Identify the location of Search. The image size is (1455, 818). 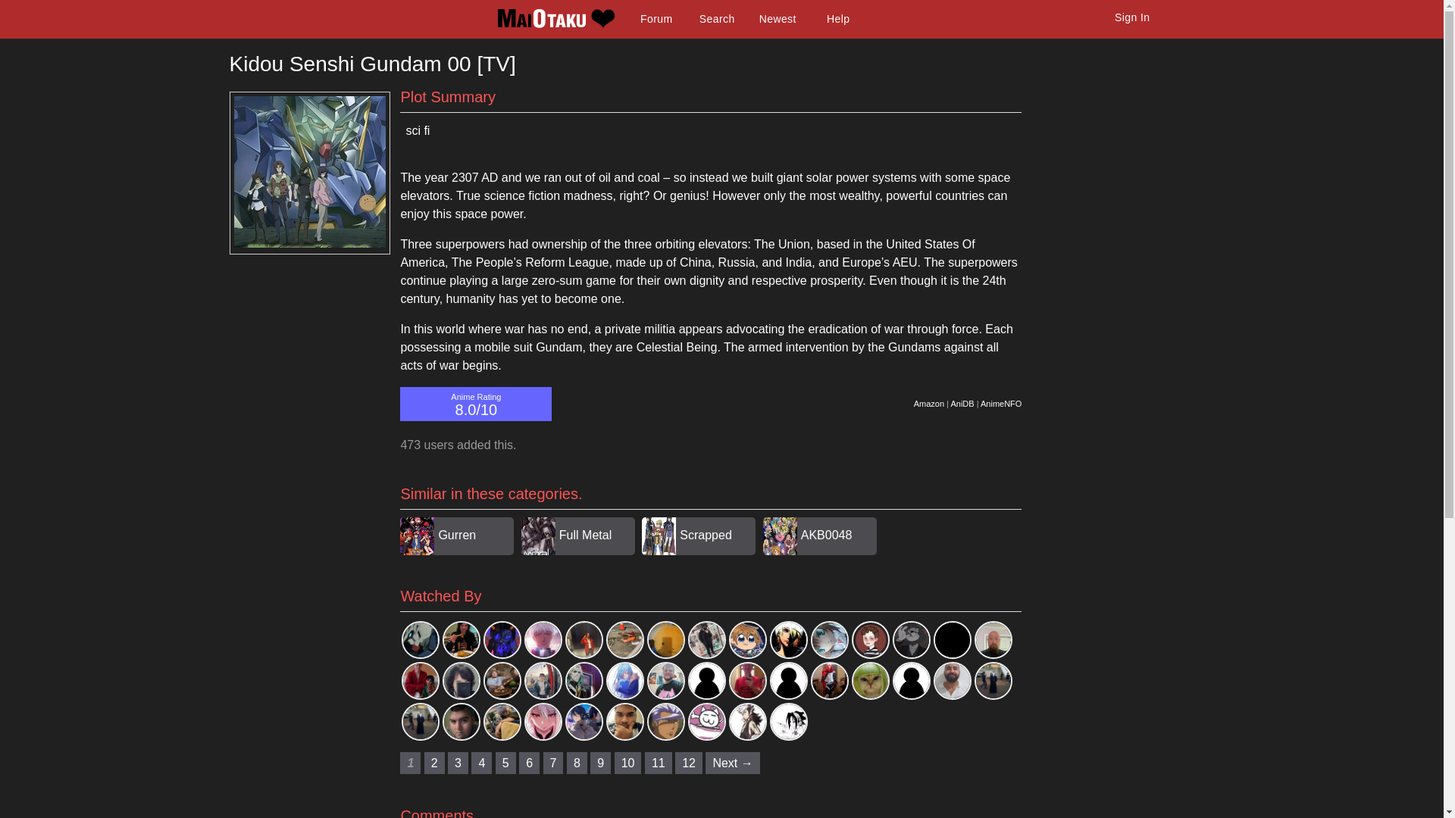
(717, 19).